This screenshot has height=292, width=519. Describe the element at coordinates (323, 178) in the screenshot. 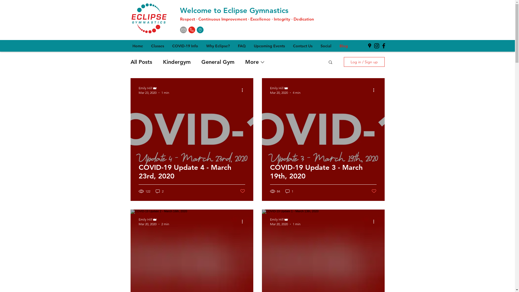

I see `COVID-19 Update 3 - March 19th, 2020` at that location.